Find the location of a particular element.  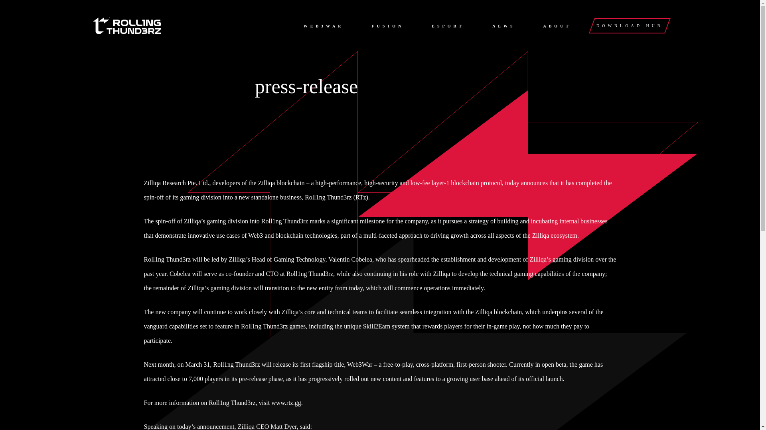

WEB3WAR is located at coordinates (322, 26).